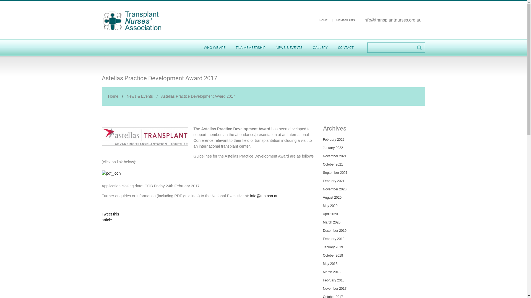  Describe the element at coordinates (251, 47) in the screenshot. I see `TNA MEMBERSHIP` at that location.